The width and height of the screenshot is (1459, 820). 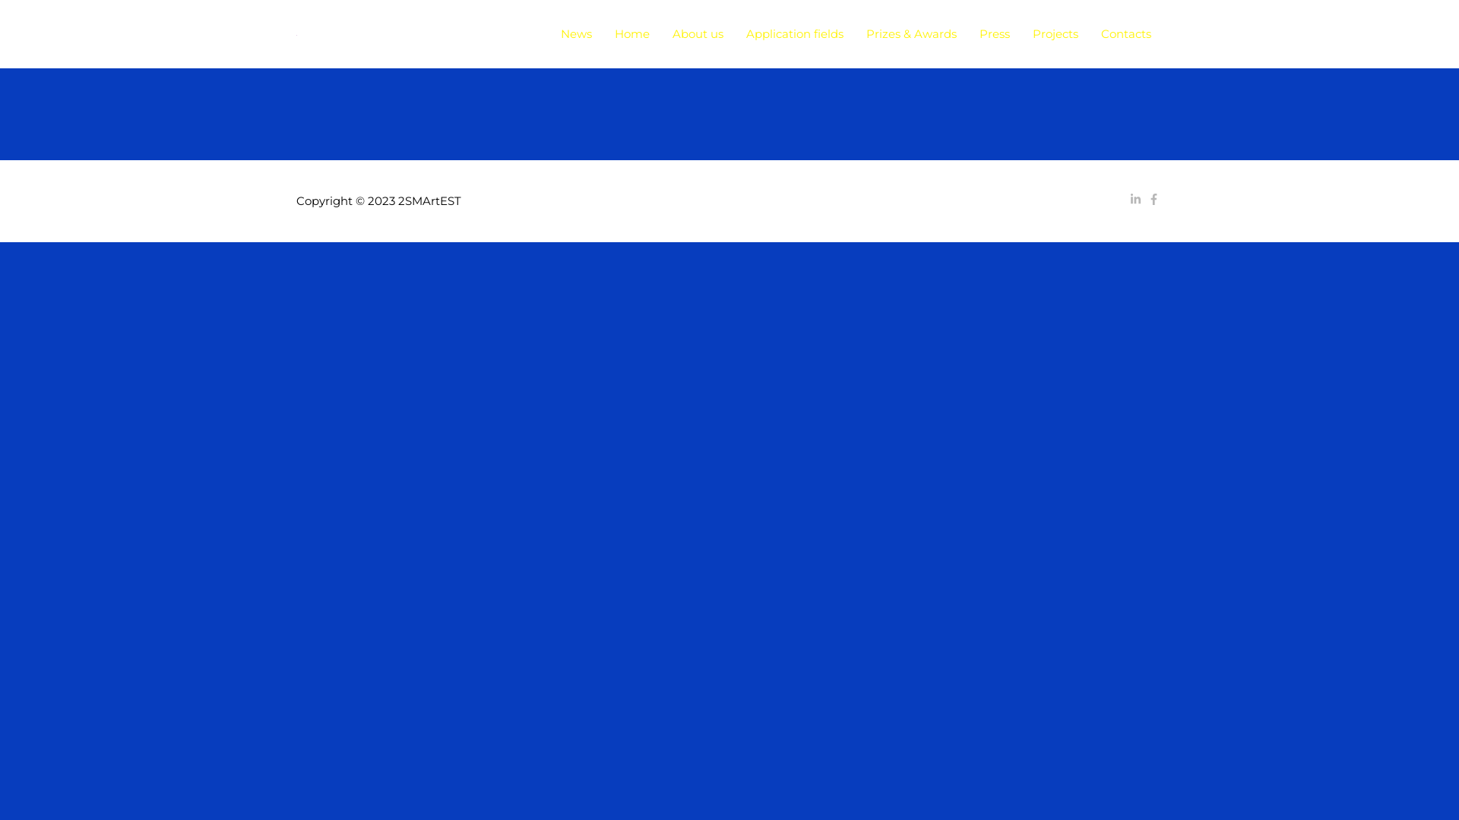 What do you see at coordinates (632, 34) in the screenshot?
I see `Home` at bounding box center [632, 34].